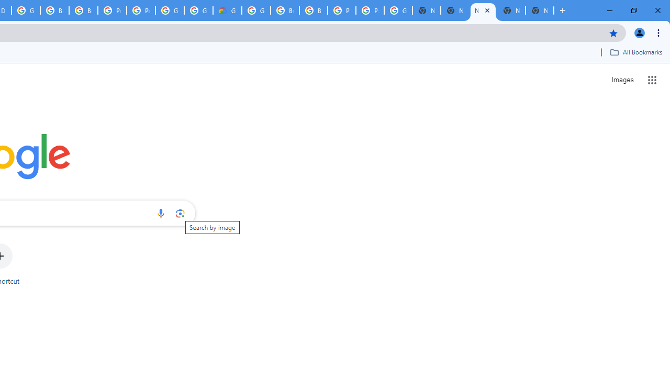  What do you see at coordinates (54, 10) in the screenshot?
I see `Browse Chrome as a guest - Computer - Google Chrome Help` at bounding box center [54, 10].